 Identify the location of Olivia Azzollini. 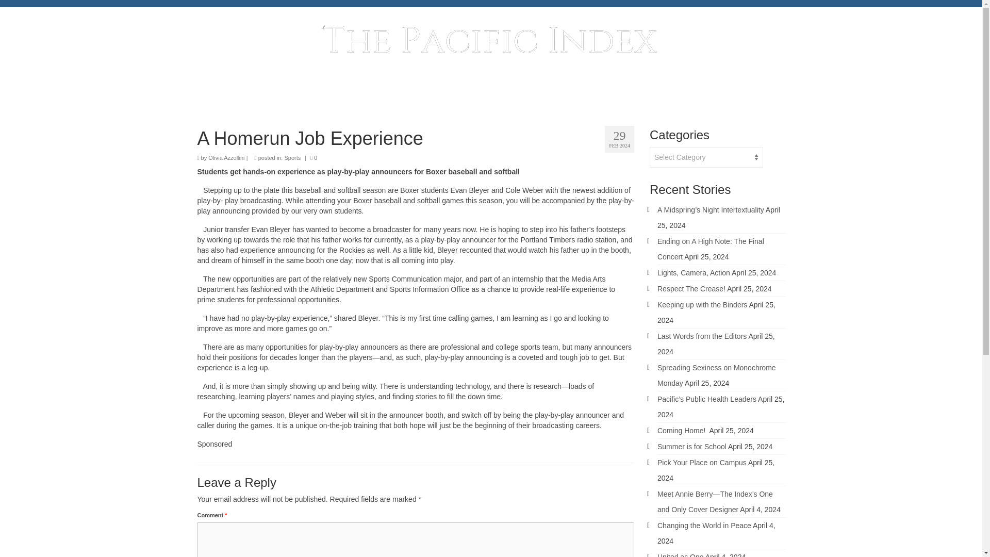
(226, 158).